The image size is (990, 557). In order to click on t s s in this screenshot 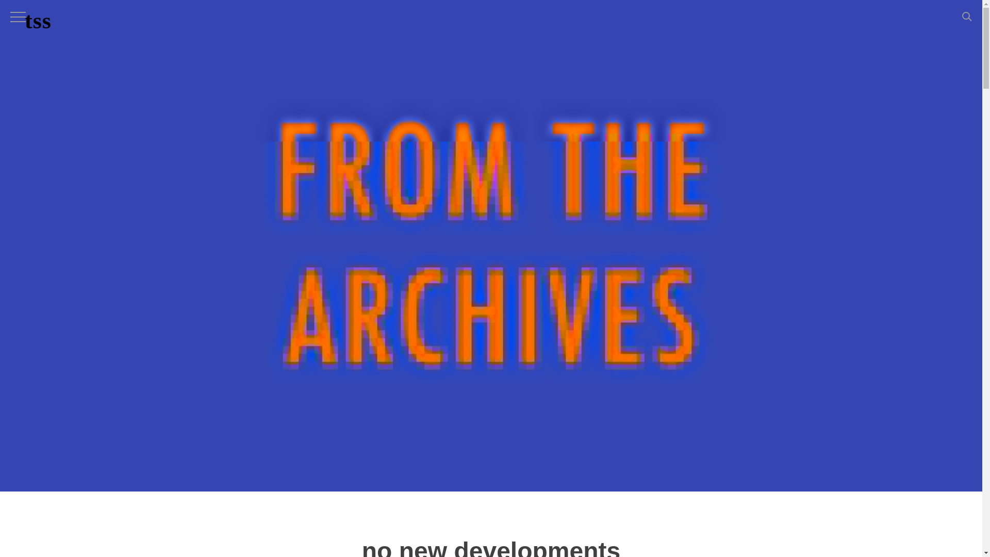, I will do `click(37, 26)`.